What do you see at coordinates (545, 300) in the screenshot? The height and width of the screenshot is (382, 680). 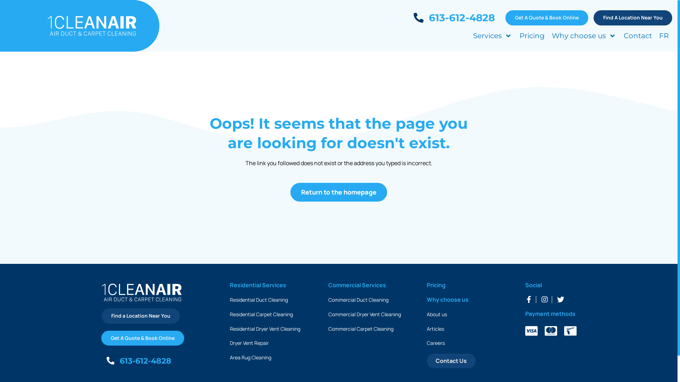 I see `Instagram` at bounding box center [545, 300].